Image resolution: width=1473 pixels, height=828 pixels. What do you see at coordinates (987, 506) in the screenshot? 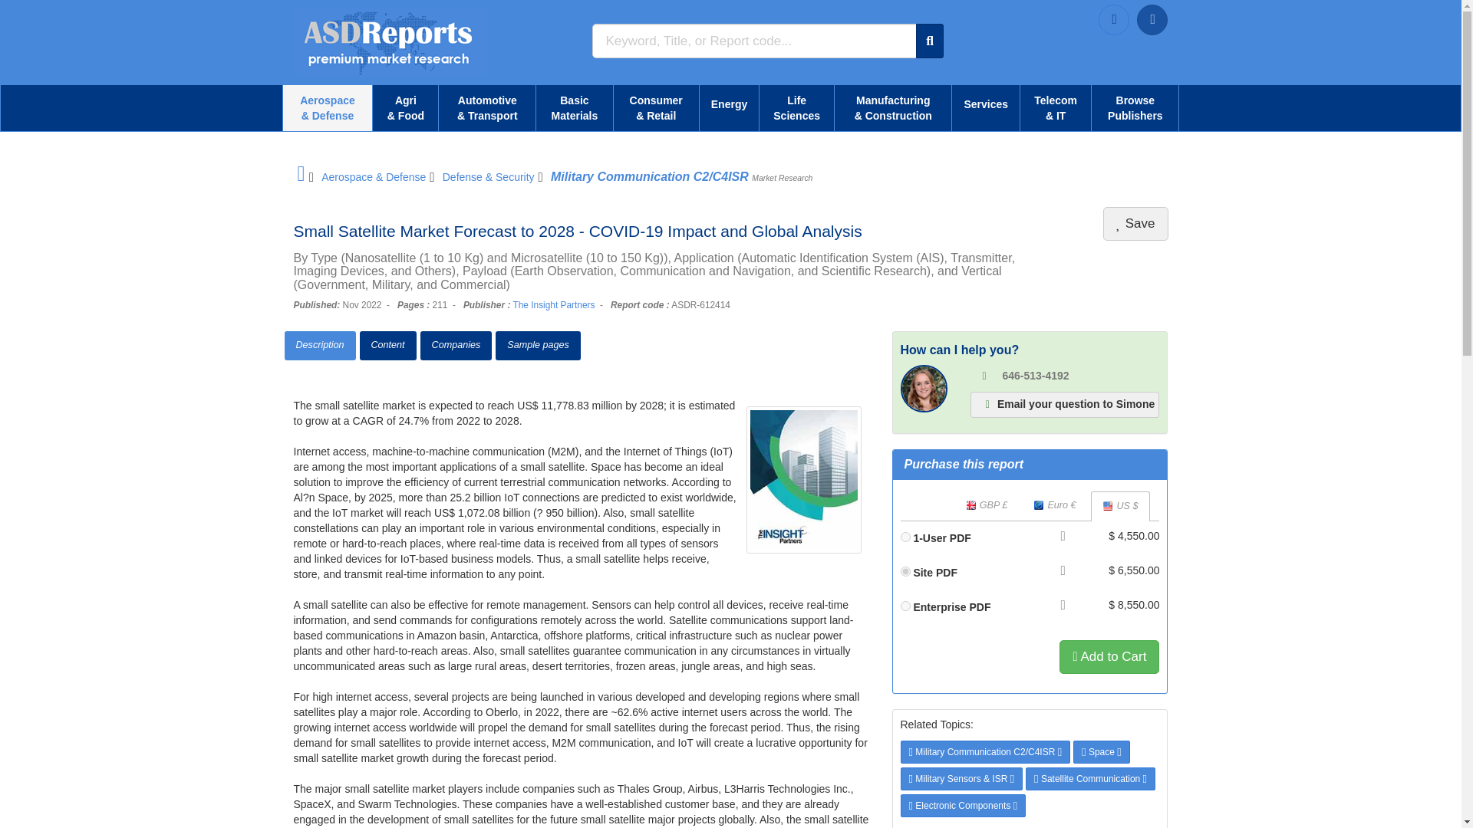
I see `Change currency to GB Pound` at bounding box center [987, 506].